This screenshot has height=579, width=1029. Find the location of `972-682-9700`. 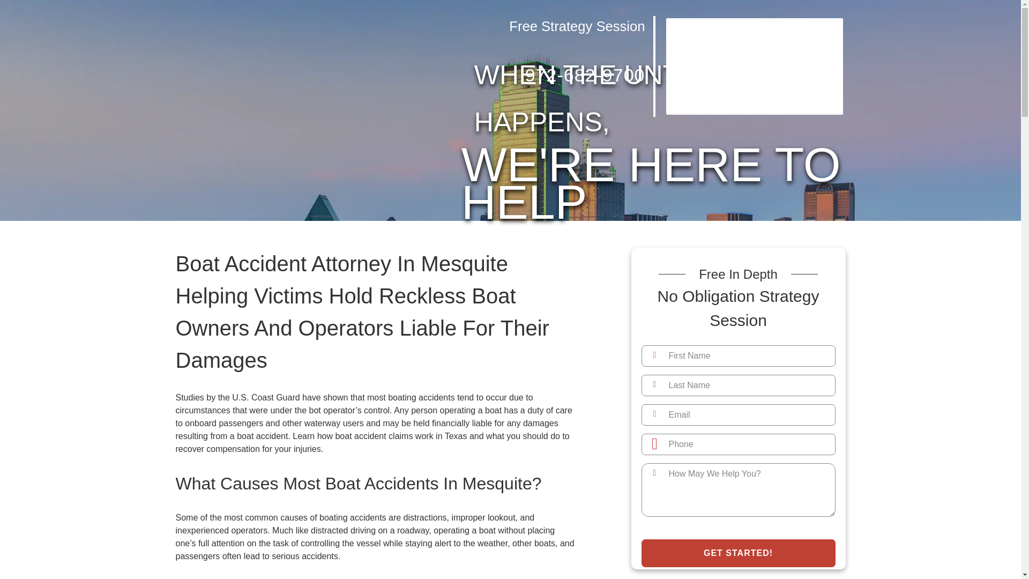

972-682-9700 is located at coordinates (498, 77).